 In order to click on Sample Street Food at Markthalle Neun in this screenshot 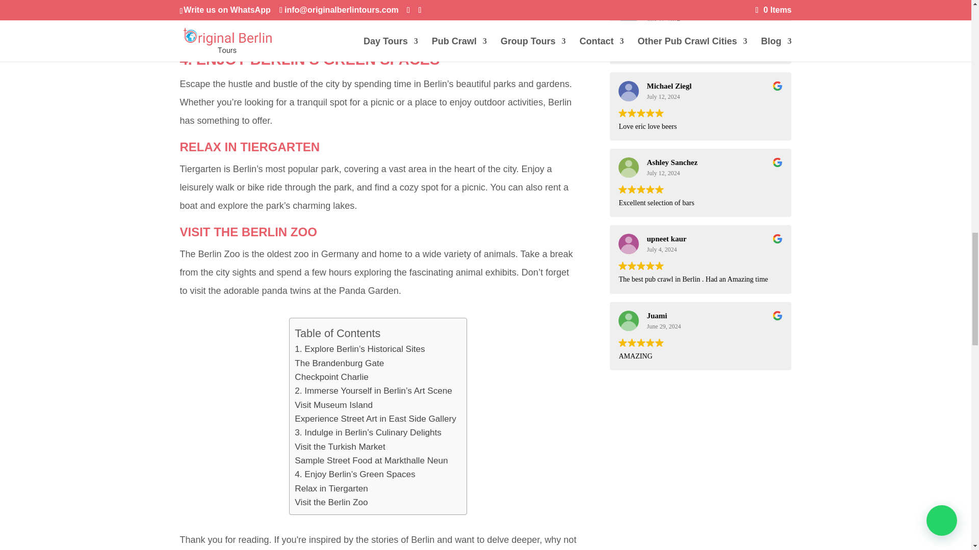, I will do `click(371, 460)`.